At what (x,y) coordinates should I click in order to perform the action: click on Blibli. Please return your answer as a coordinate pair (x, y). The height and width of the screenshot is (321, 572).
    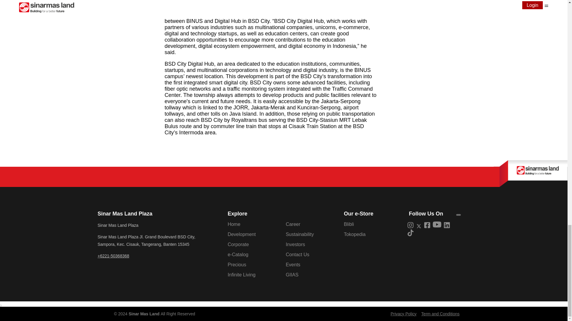
    Looking at the image, I should click on (349, 224).